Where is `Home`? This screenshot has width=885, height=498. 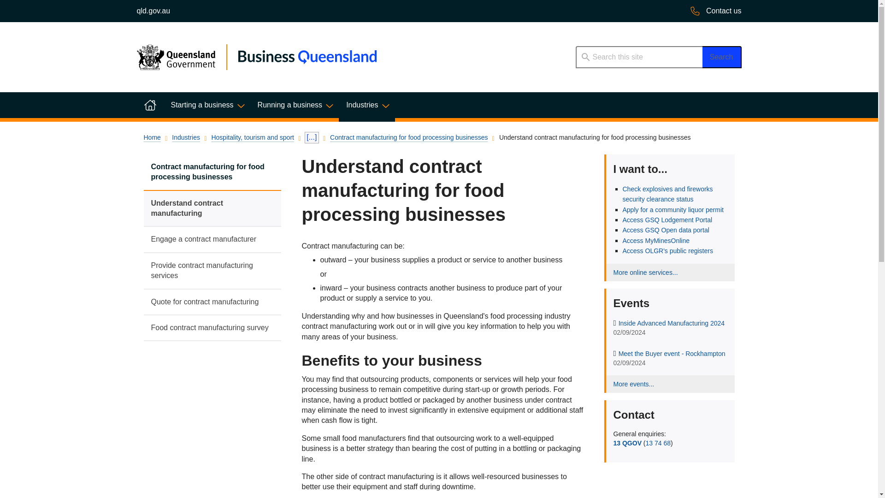
Home is located at coordinates (149, 105).